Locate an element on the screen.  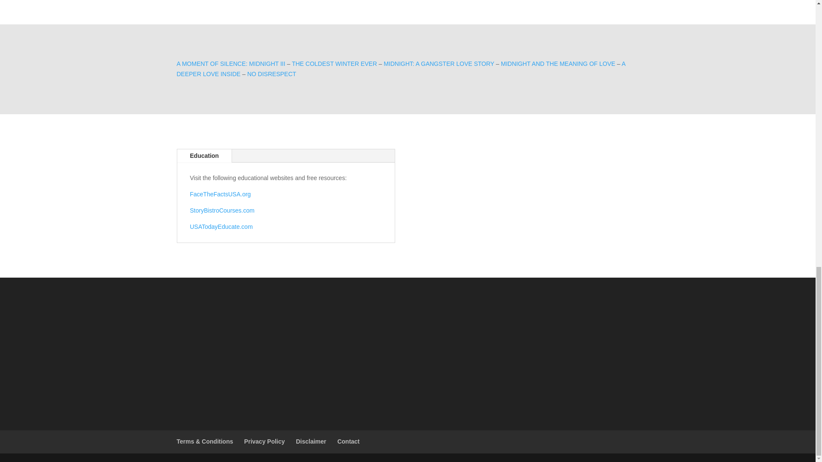
StoryBistroCourses.com is located at coordinates (222, 210).